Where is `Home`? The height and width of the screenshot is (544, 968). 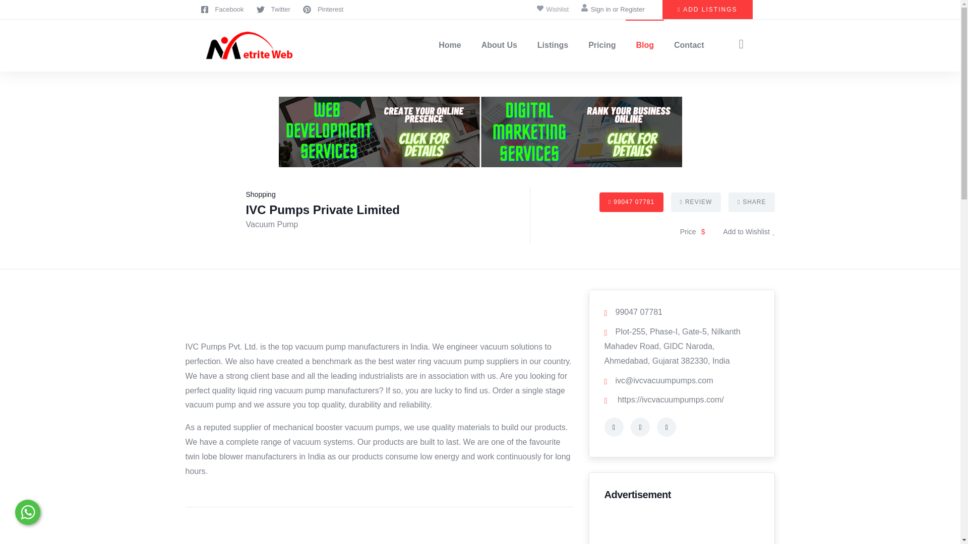 Home is located at coordinates (234, 45).